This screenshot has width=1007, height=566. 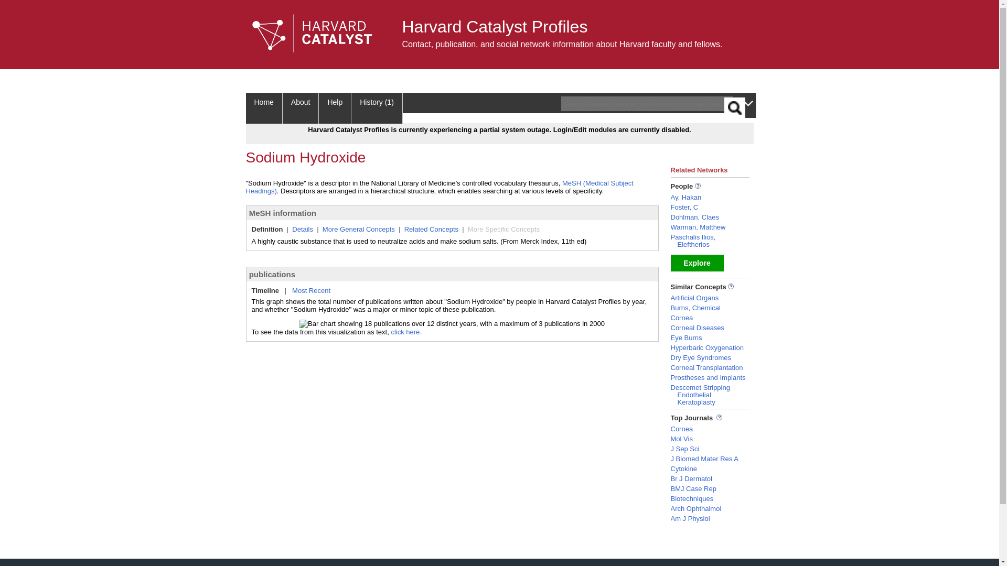 What do you see at coordinates (267, 228) in the screenshot?
I see `Definition` at bounding box center [267, 228].